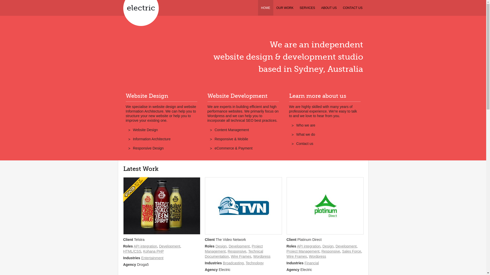  I want to click on HTML/CSS, so click(132, 251).